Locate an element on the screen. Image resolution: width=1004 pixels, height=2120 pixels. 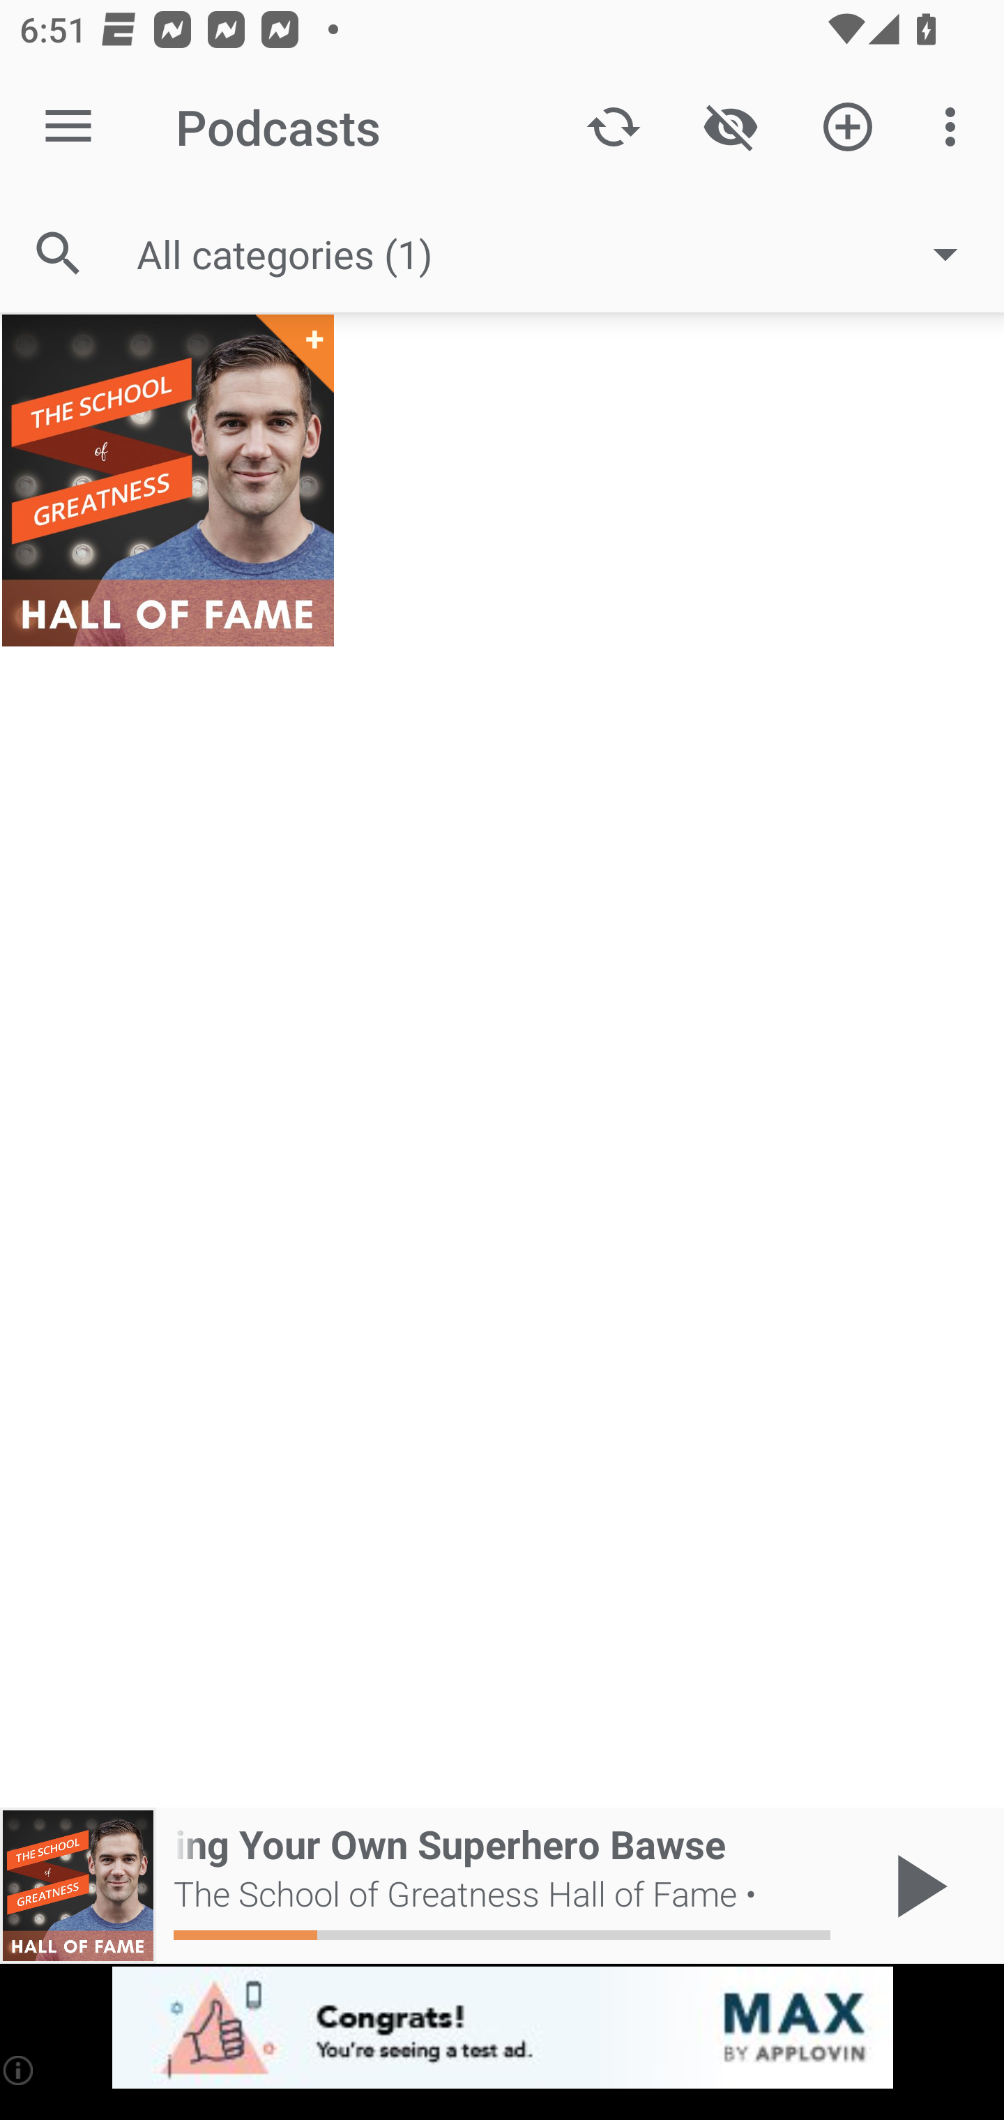
Update is located at coordinates (614, 127).